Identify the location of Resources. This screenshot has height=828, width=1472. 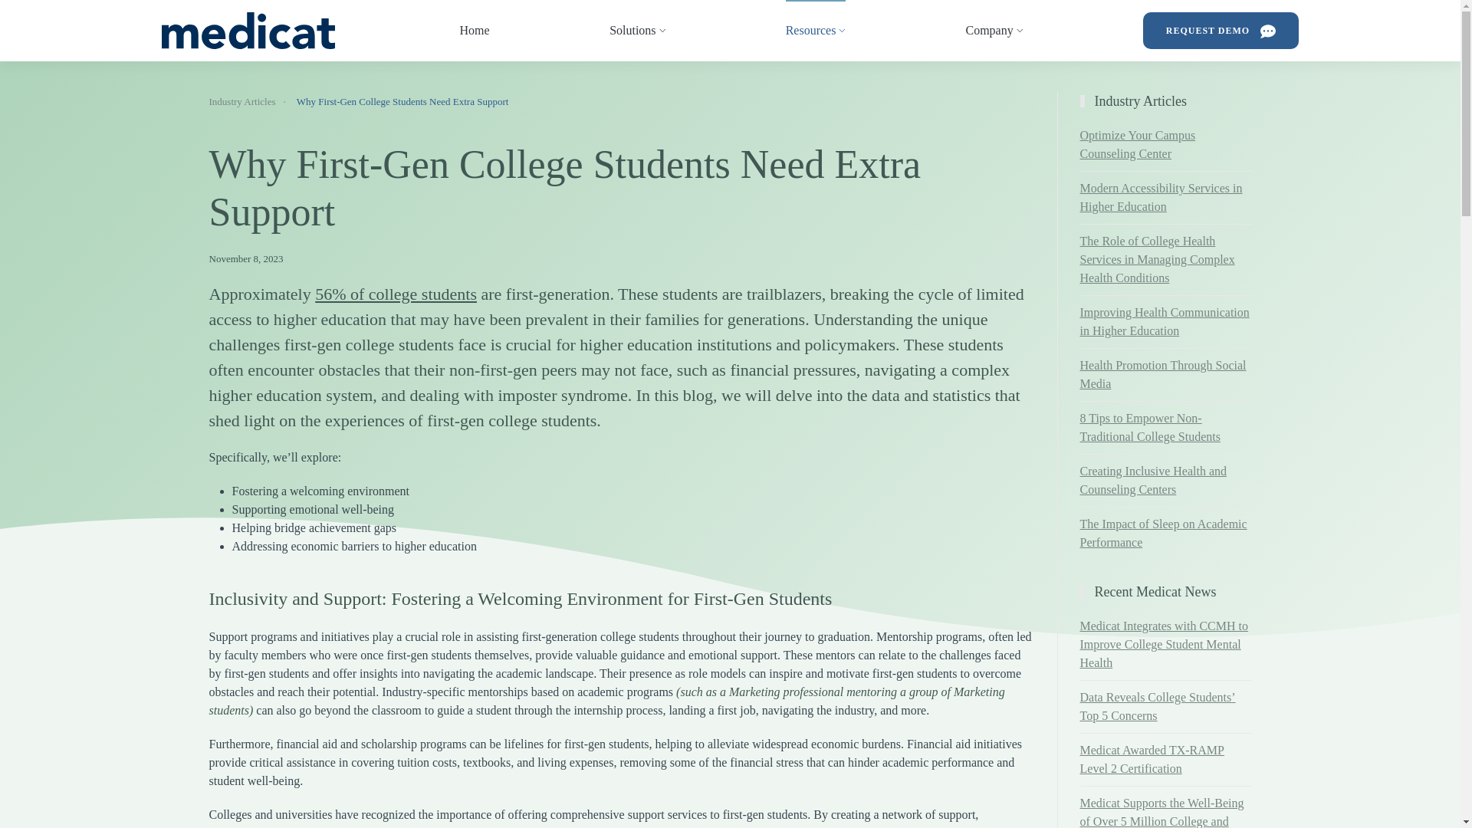
(816, 31).